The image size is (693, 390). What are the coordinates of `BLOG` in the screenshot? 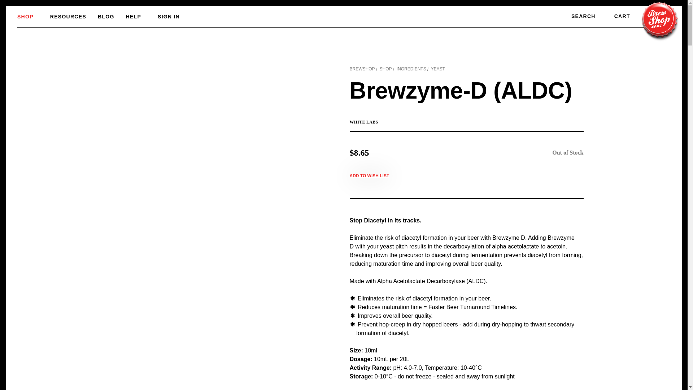 It's located at (112, 17).